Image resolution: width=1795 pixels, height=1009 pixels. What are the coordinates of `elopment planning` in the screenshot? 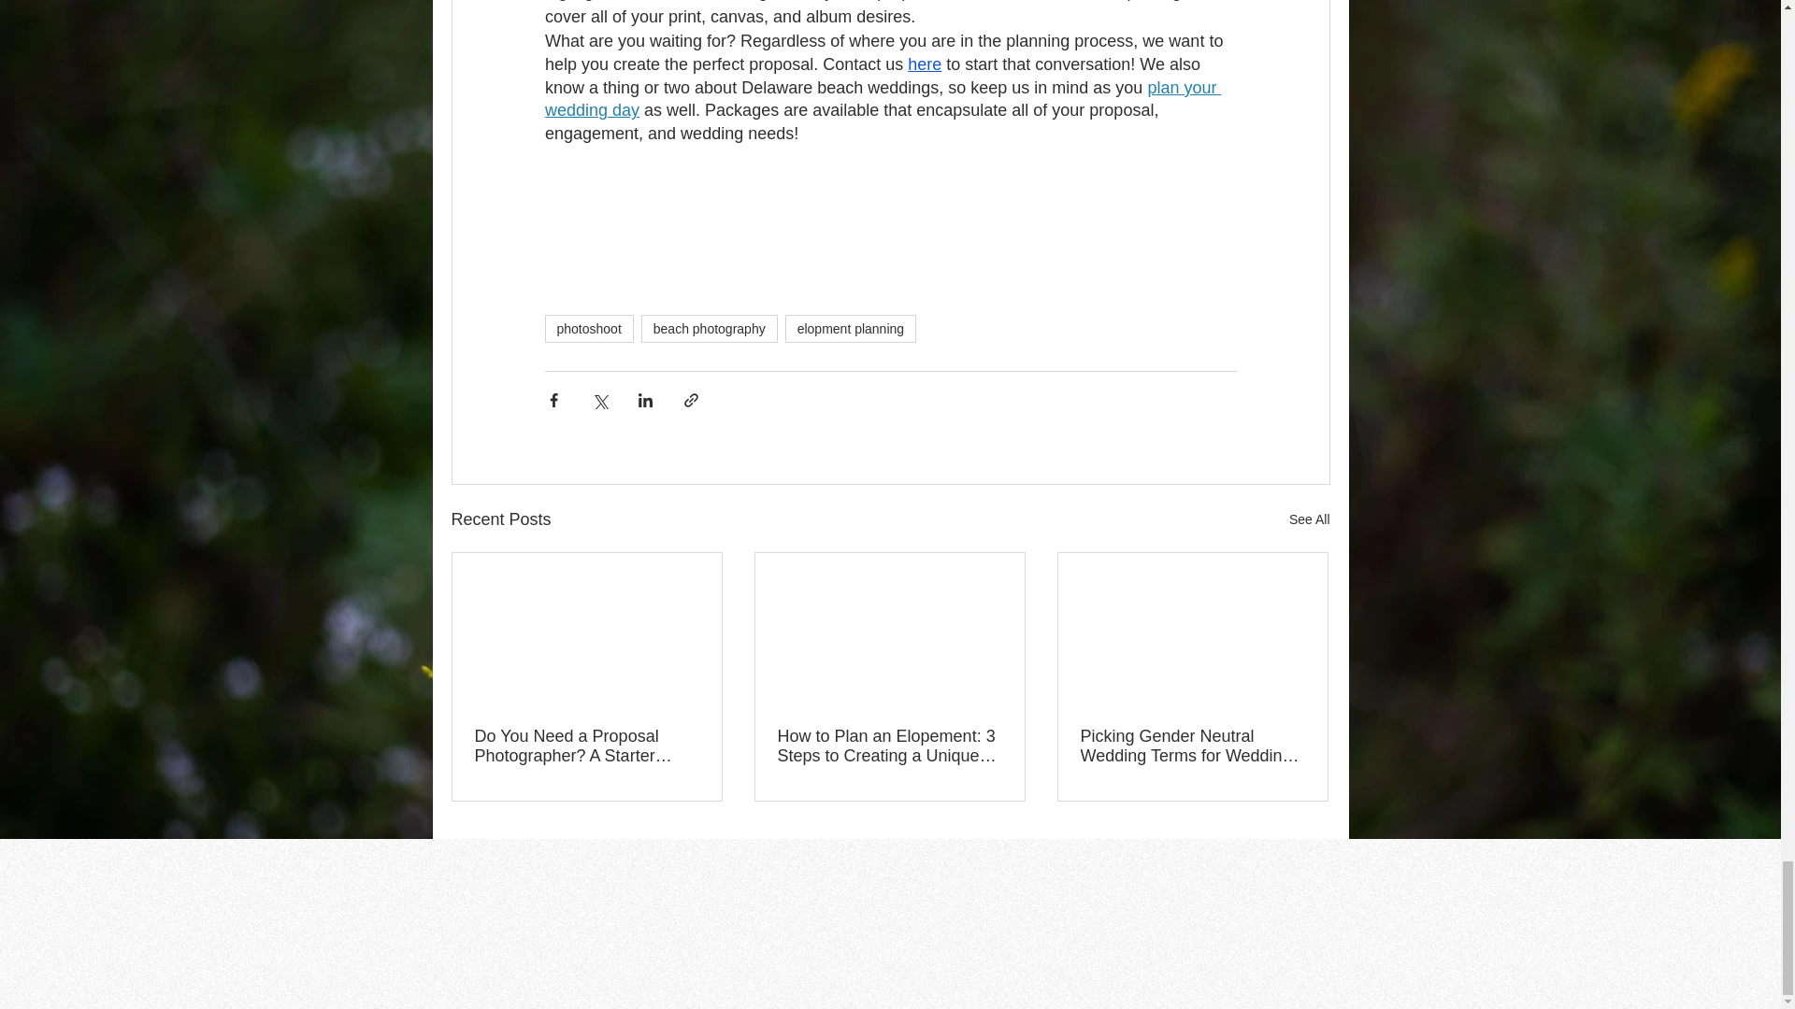 It's located at (851, 329).